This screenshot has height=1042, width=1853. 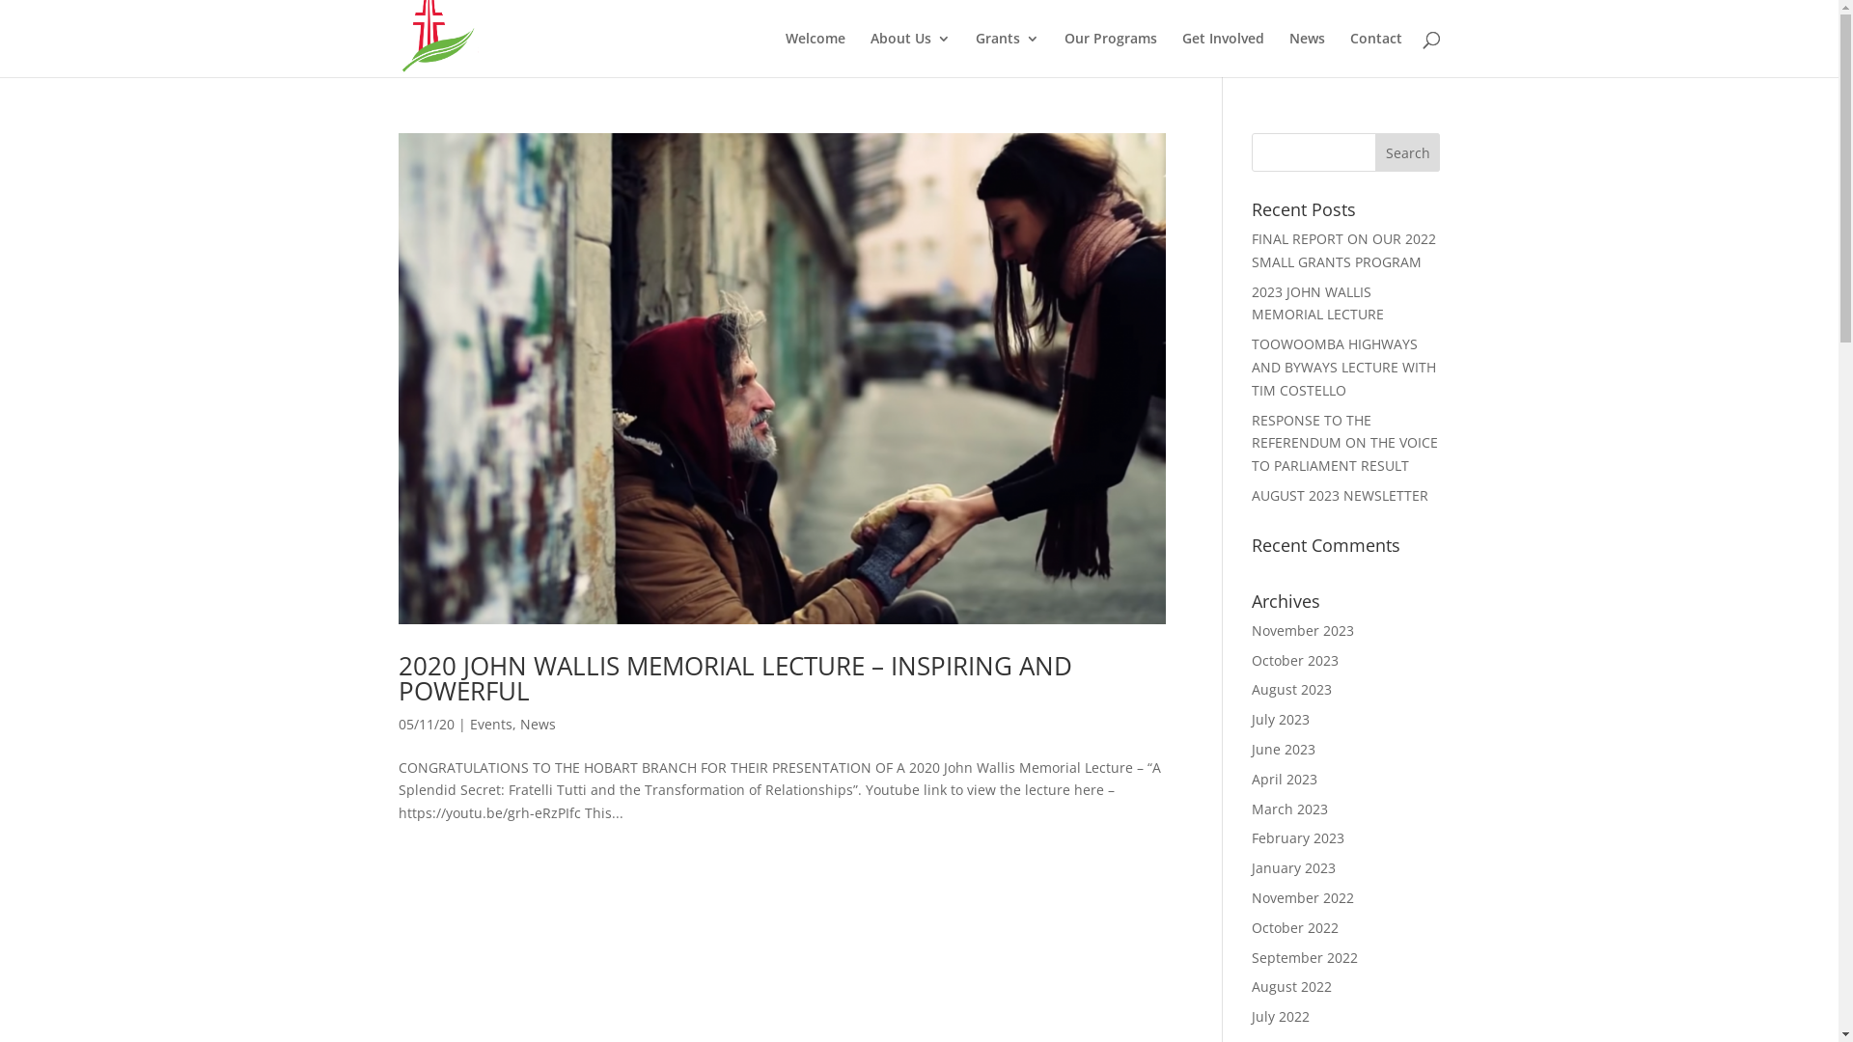 I want to click on February 2023, so click(x=1298, y=837).